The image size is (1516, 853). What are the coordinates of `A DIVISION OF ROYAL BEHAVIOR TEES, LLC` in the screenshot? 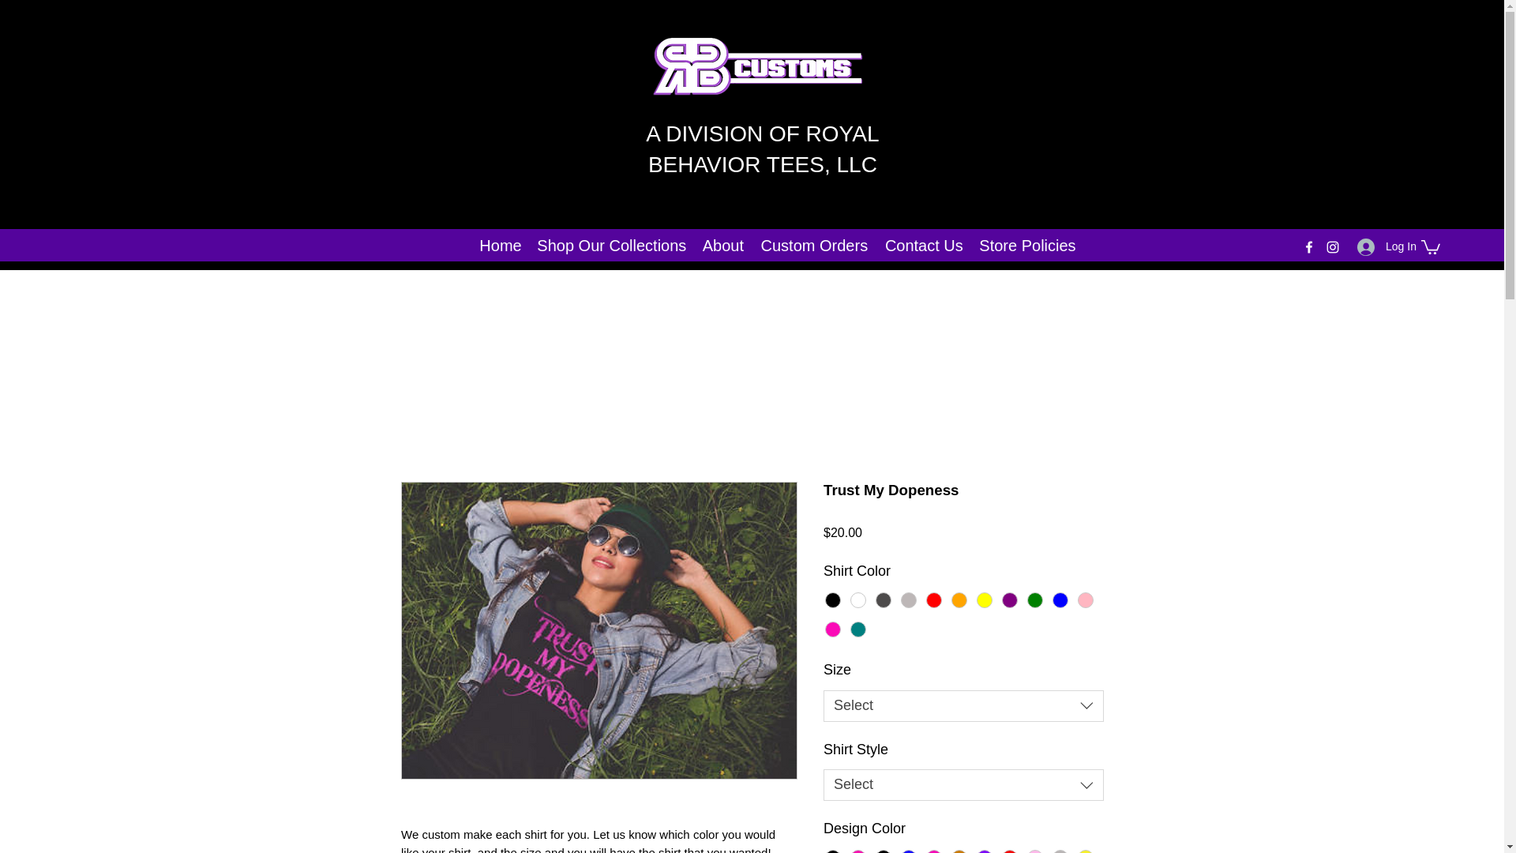 It's located at (762, 148).